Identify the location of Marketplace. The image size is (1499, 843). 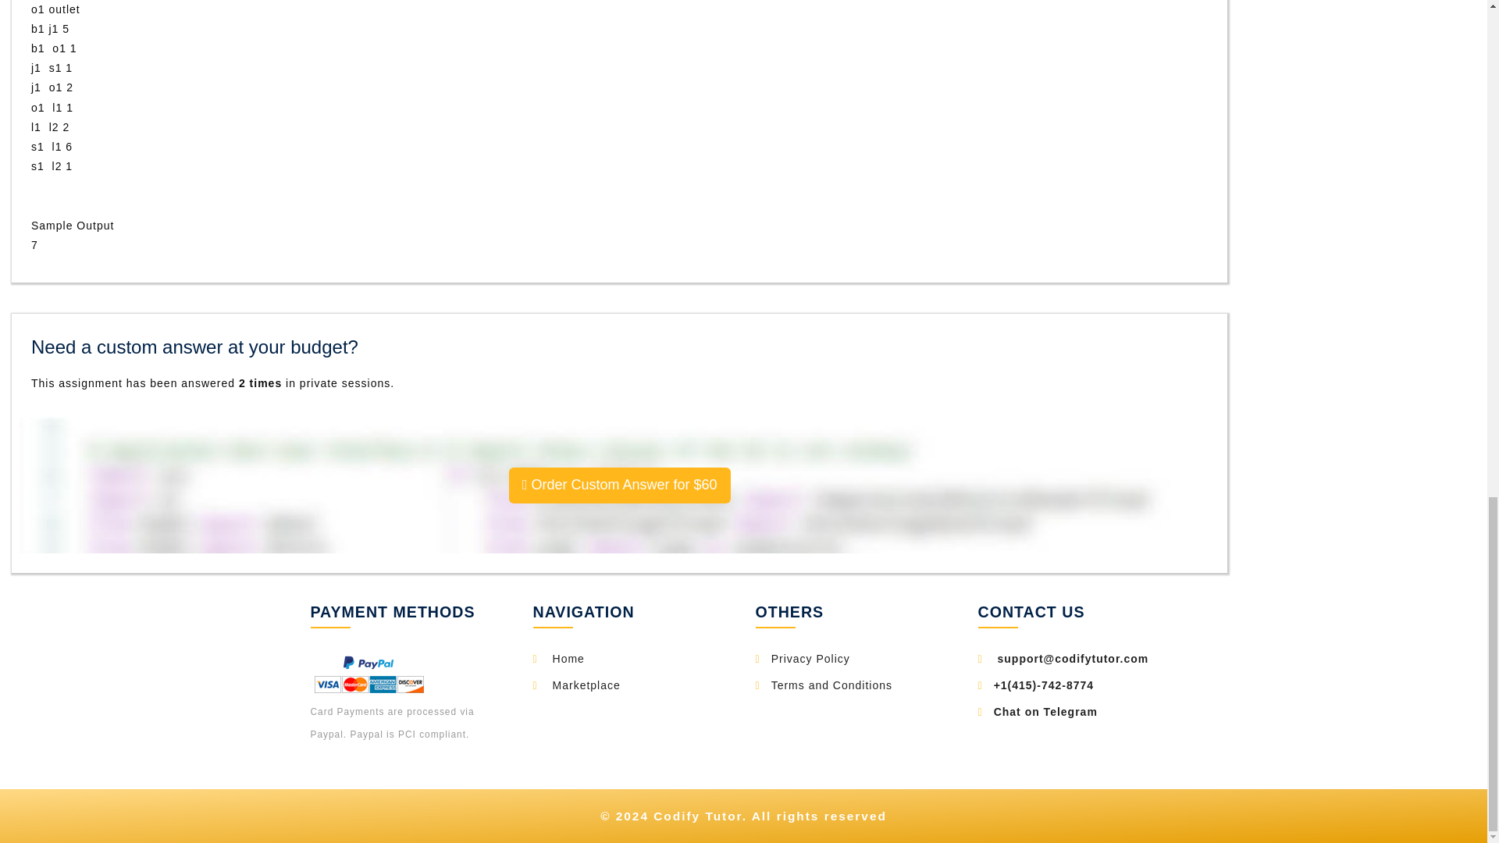
(586, 685).